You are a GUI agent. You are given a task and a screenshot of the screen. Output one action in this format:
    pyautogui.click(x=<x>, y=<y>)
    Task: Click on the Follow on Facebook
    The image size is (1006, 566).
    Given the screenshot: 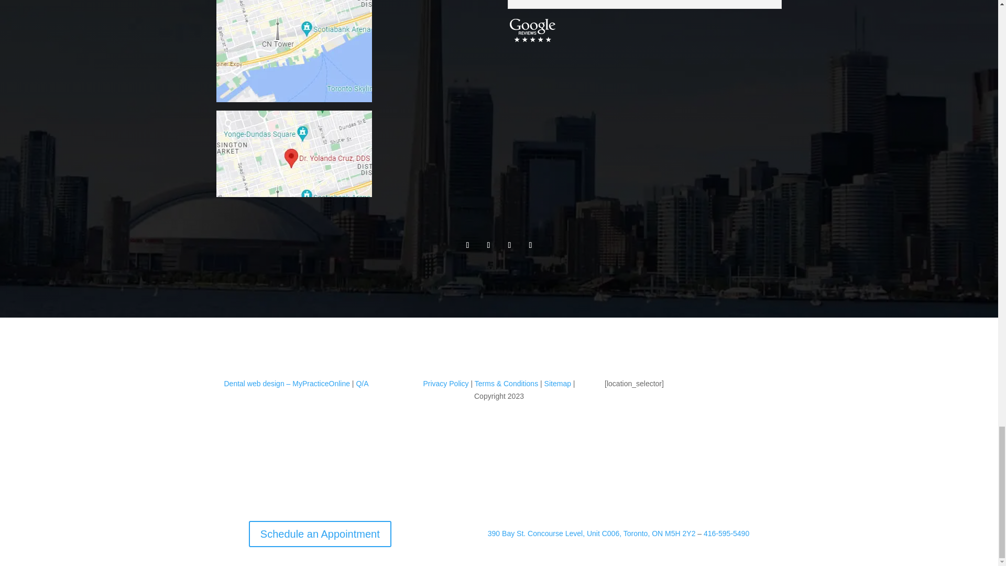 What is the action you would take?
    pyautogui.click(x=467, y=245)
    